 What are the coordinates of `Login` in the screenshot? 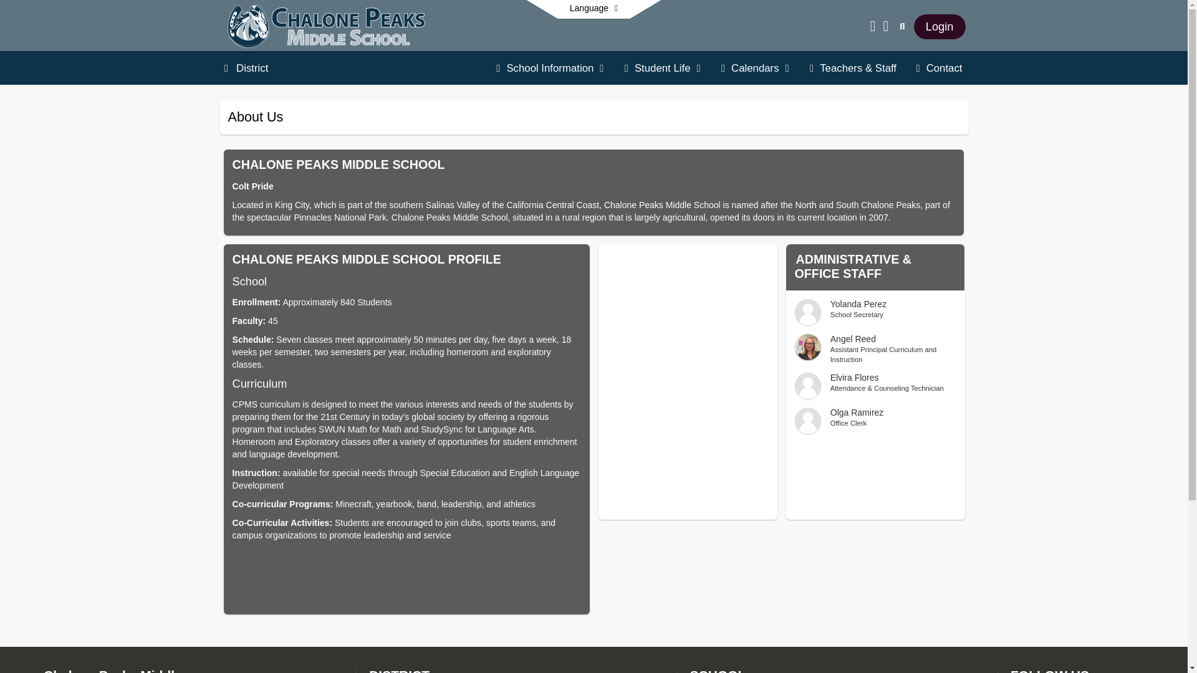 It's located at (808, 346).